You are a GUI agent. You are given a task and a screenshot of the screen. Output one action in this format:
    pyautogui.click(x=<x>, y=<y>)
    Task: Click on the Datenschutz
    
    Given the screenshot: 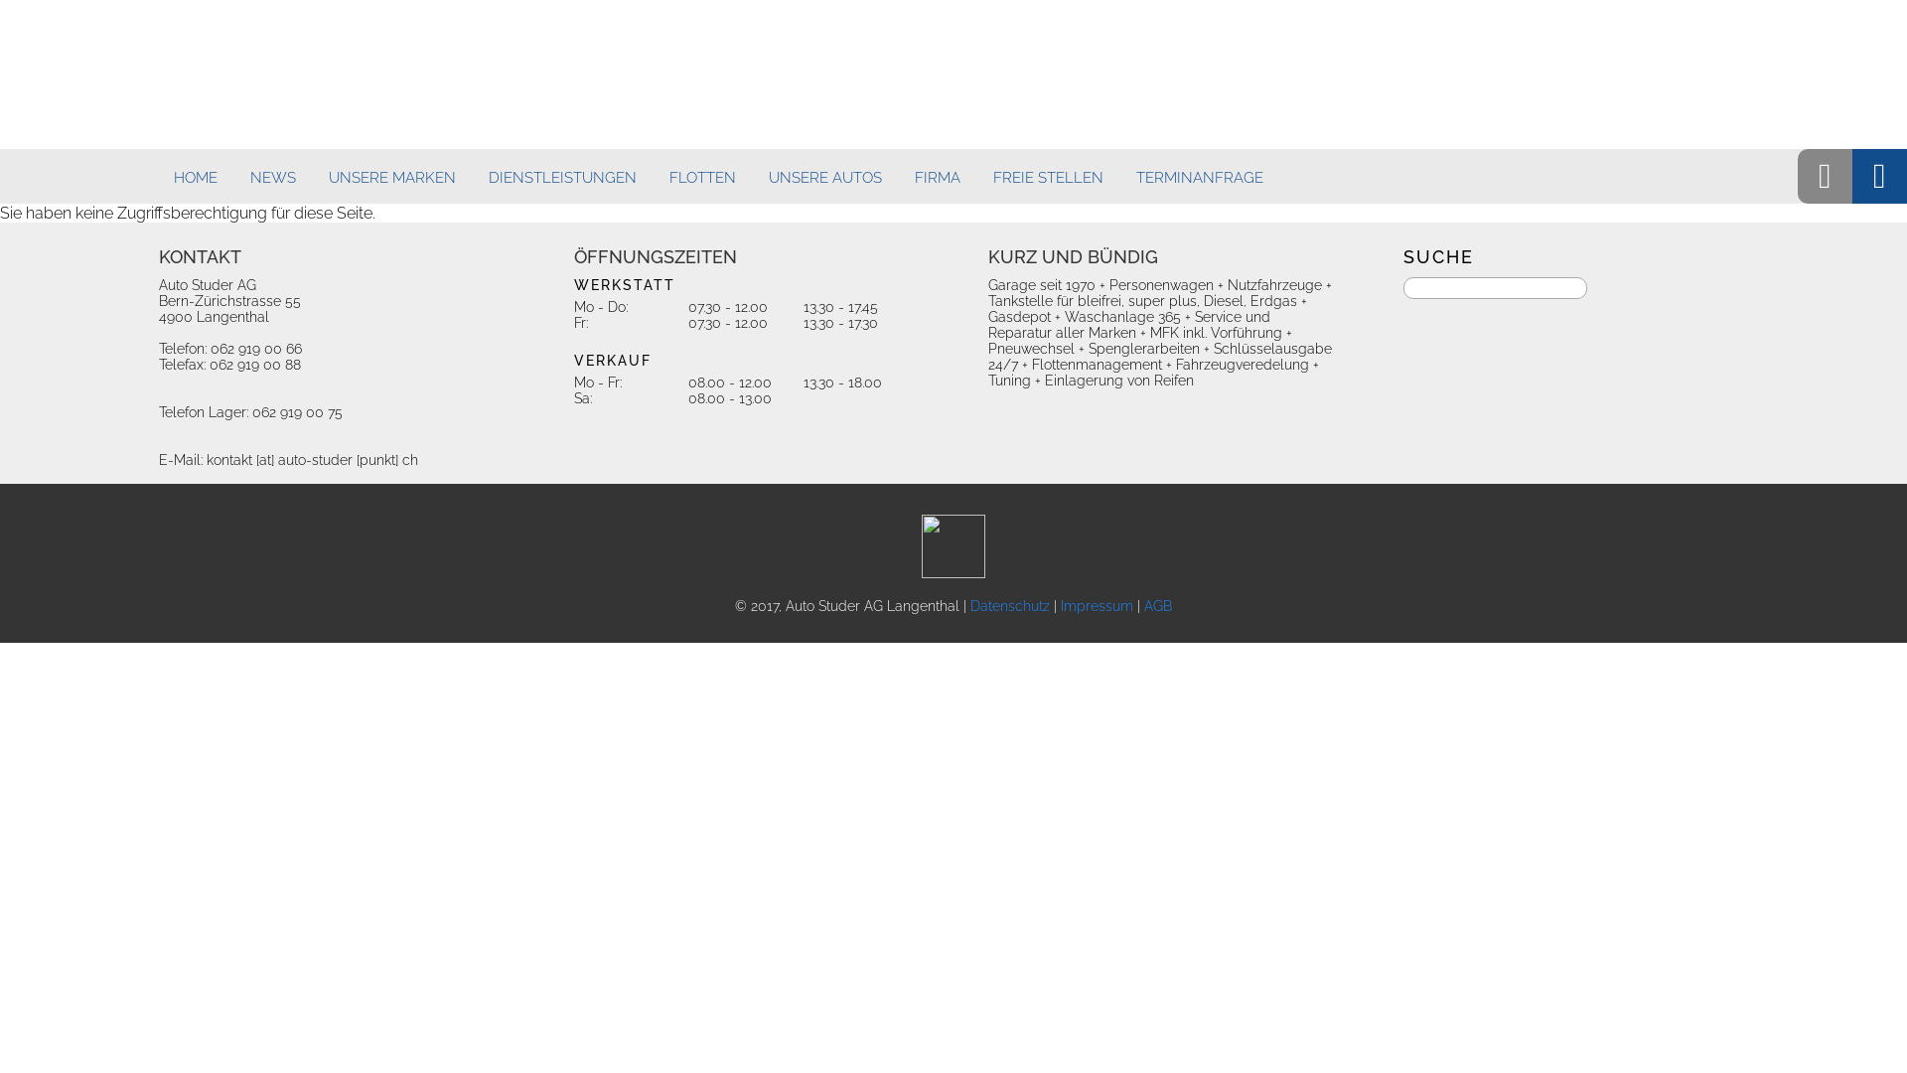 What is the action you would take?
    pyautogui.click(x=1010, y=606)
    